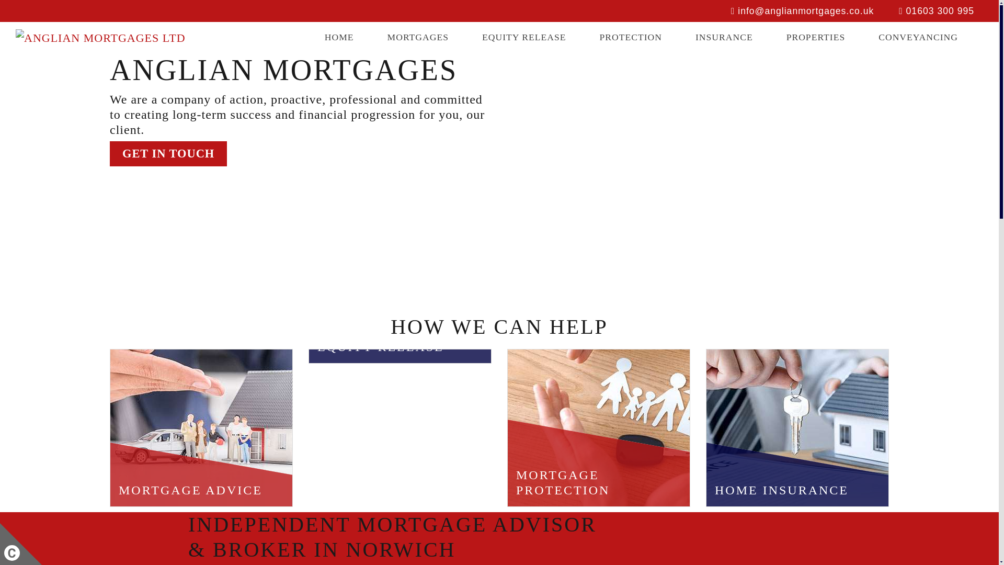 This screenshot has height=565, width=1004. I want to click on Link to Equity Release, so click(524, 37).